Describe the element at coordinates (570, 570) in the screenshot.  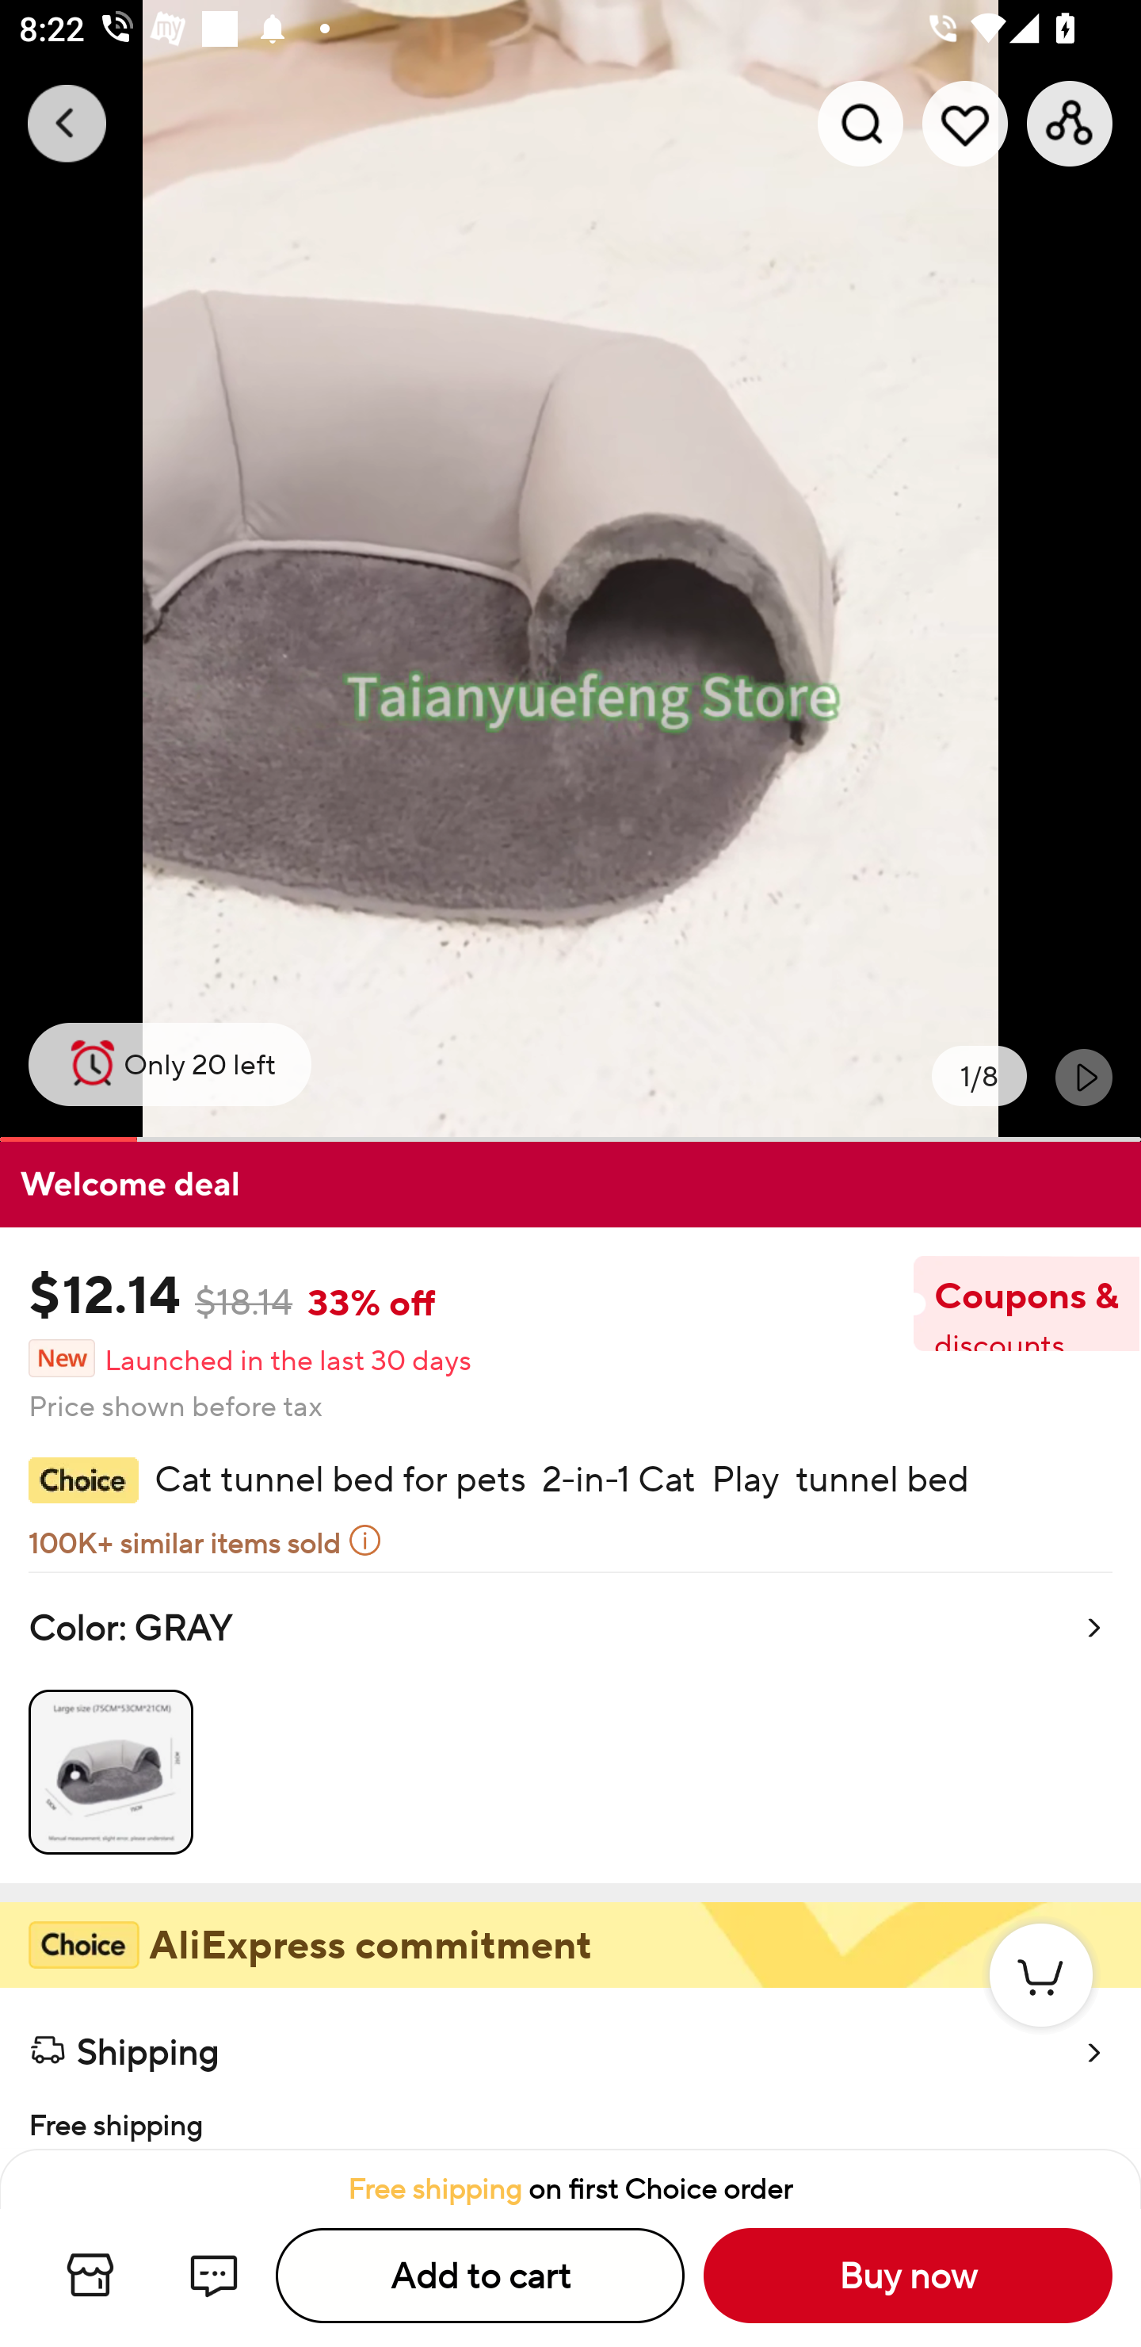
I see `12.0` at that location.